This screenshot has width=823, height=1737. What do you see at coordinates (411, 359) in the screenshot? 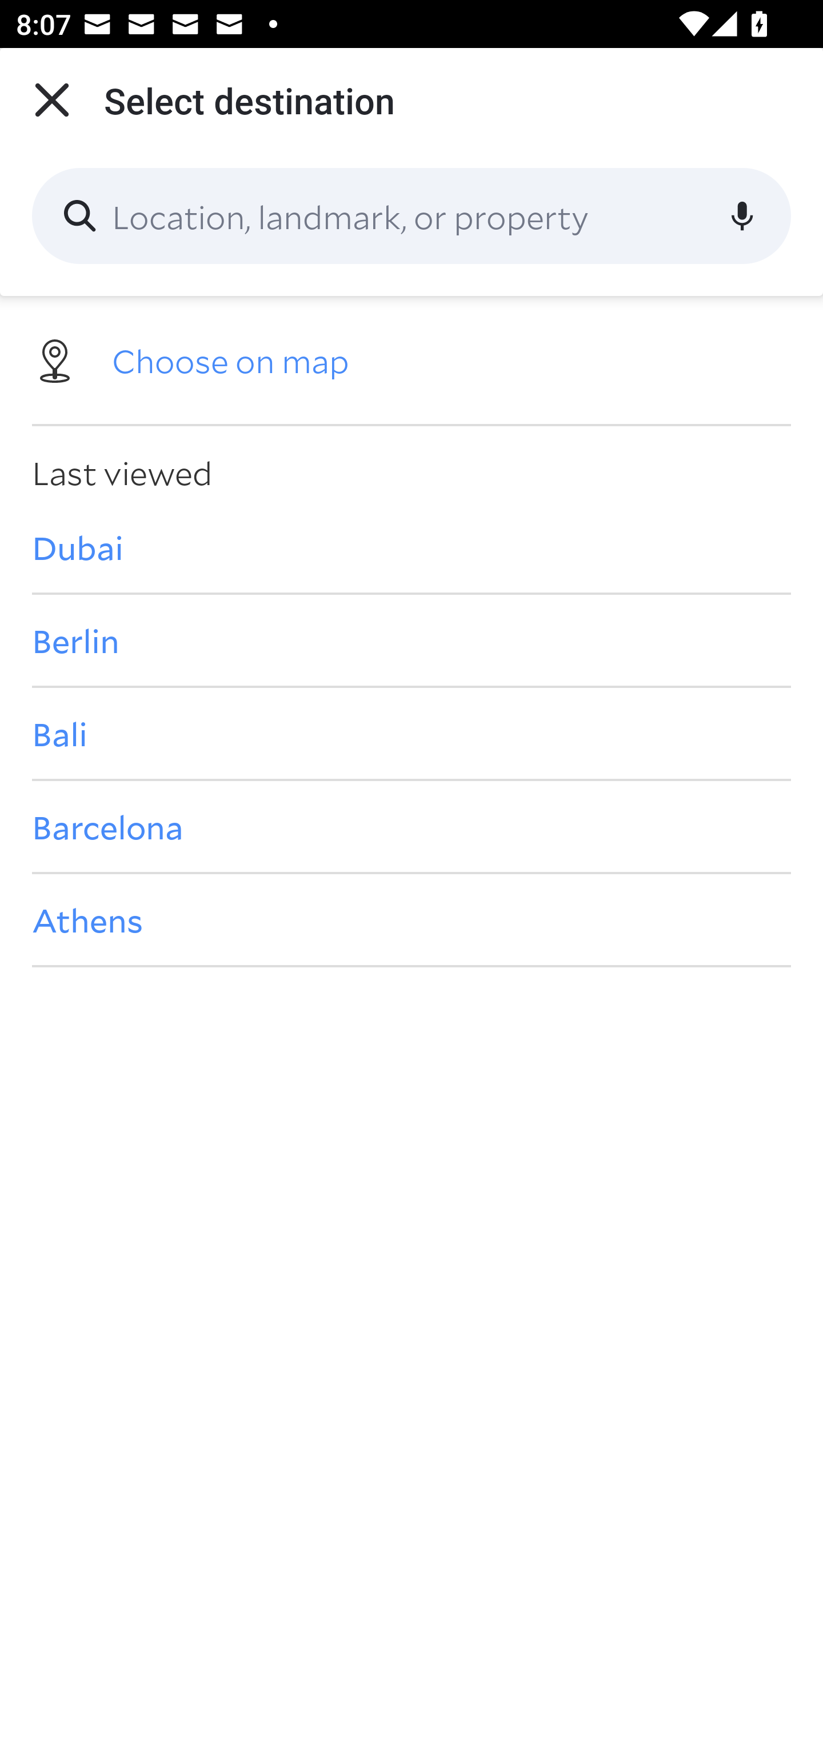
I see `Choose on map` at bounding box center [411, 359].